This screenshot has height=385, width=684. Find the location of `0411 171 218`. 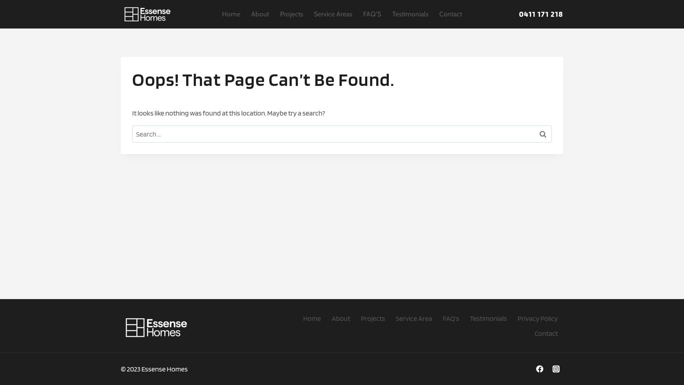

0411 171 218 is located at coordinates (541, 14).